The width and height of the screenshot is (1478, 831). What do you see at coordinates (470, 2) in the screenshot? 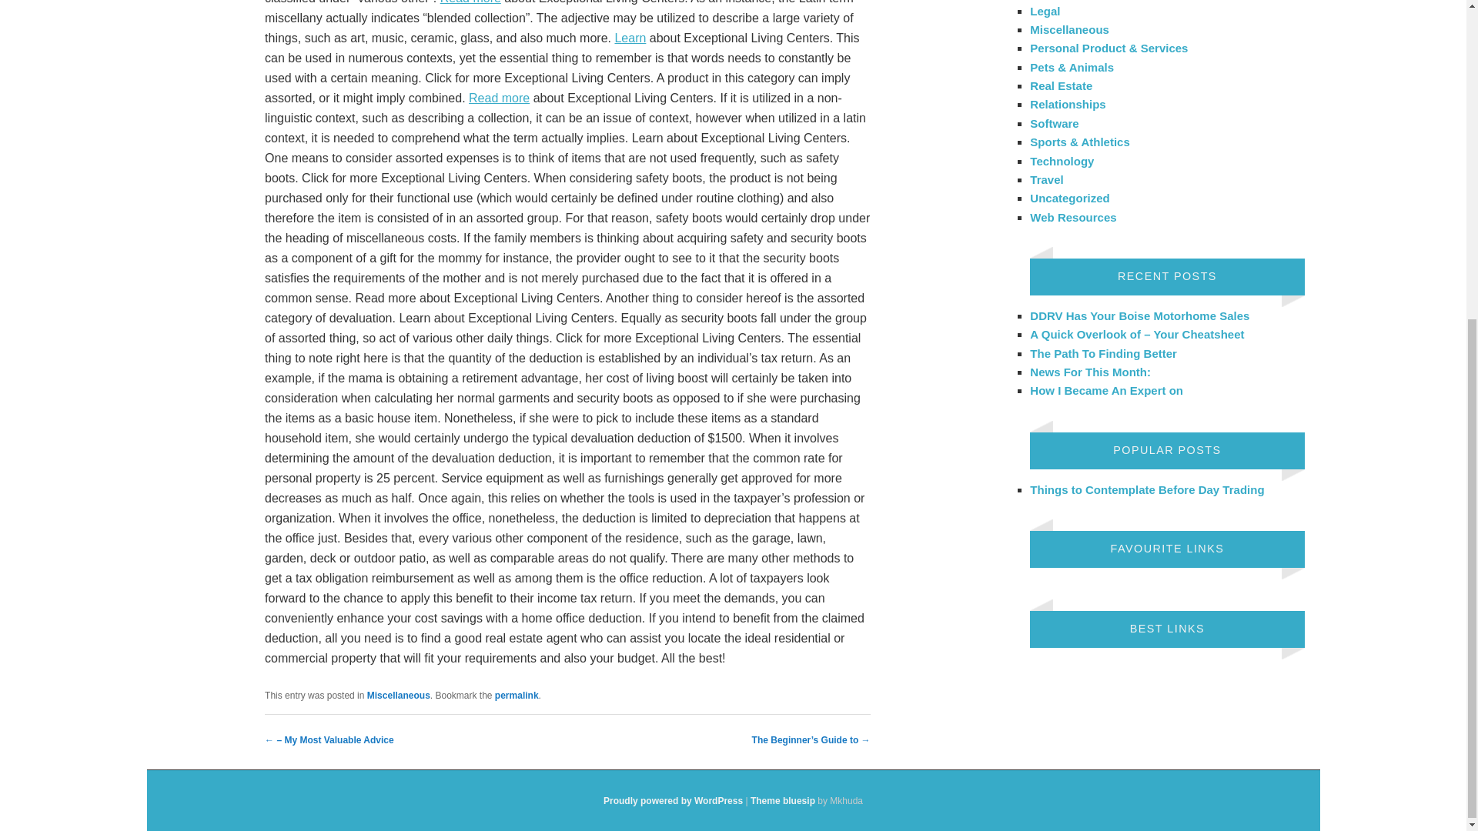
I see `Read more` at bounding box center [470, 2].